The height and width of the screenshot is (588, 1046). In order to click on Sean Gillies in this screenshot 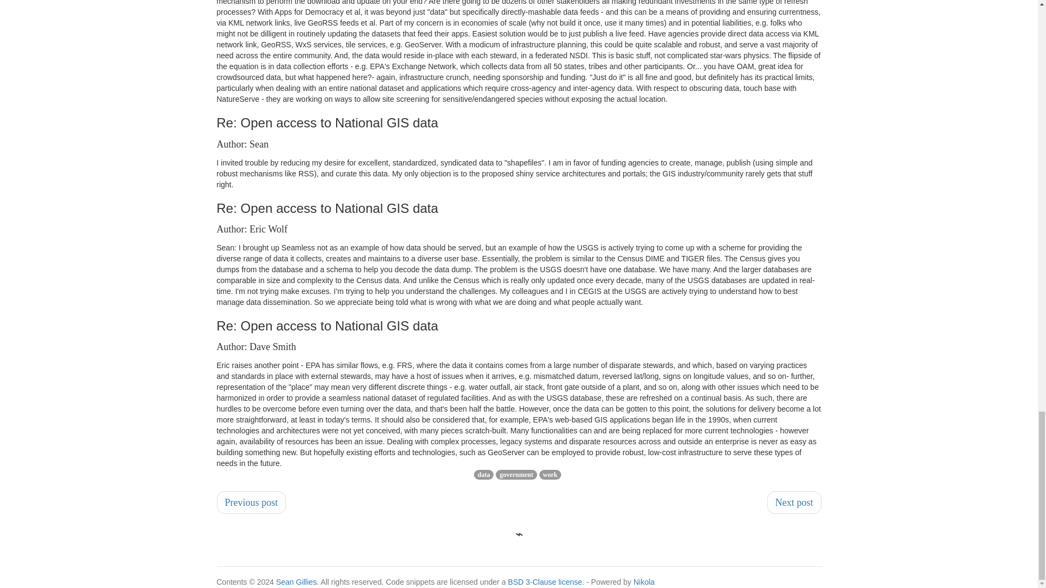, I will do `click(296, 581)`.